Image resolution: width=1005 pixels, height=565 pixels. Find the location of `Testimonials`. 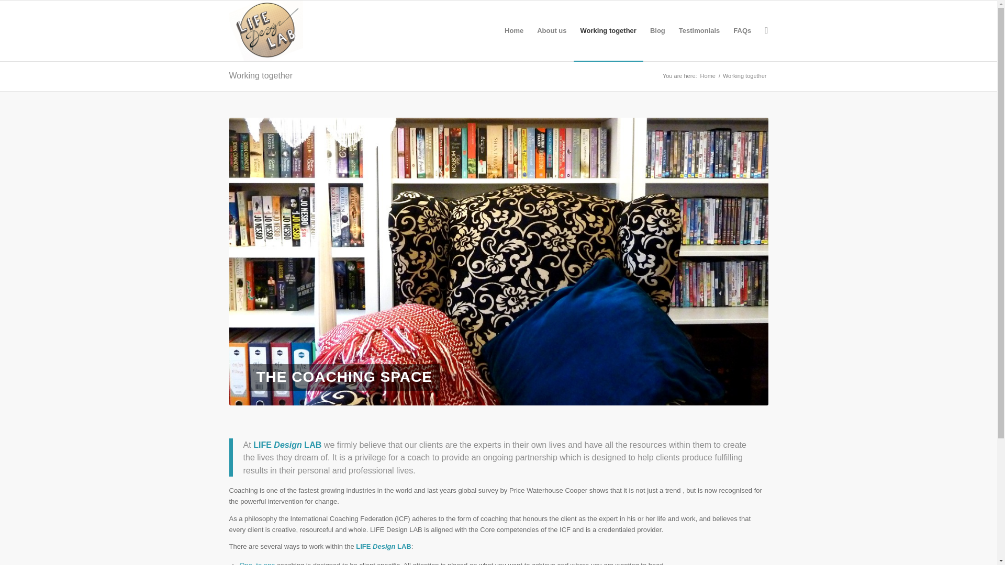

Testimonials is located at coordinates (699, 30).